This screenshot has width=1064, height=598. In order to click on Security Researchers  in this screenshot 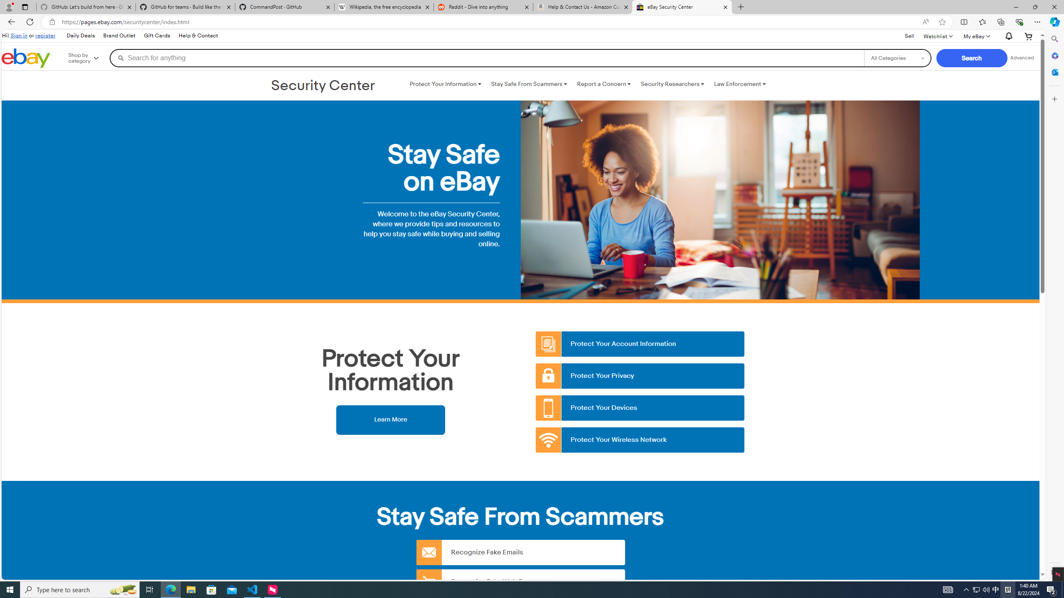, I will do `click(672, 84)`.